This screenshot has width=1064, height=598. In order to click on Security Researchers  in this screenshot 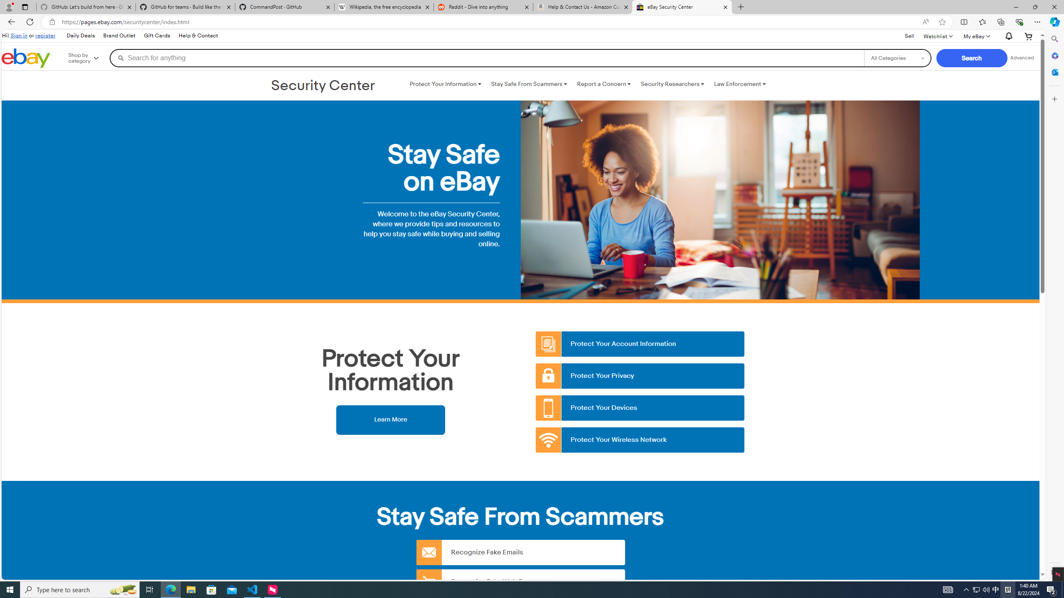, I will do `click(672, 84)`.